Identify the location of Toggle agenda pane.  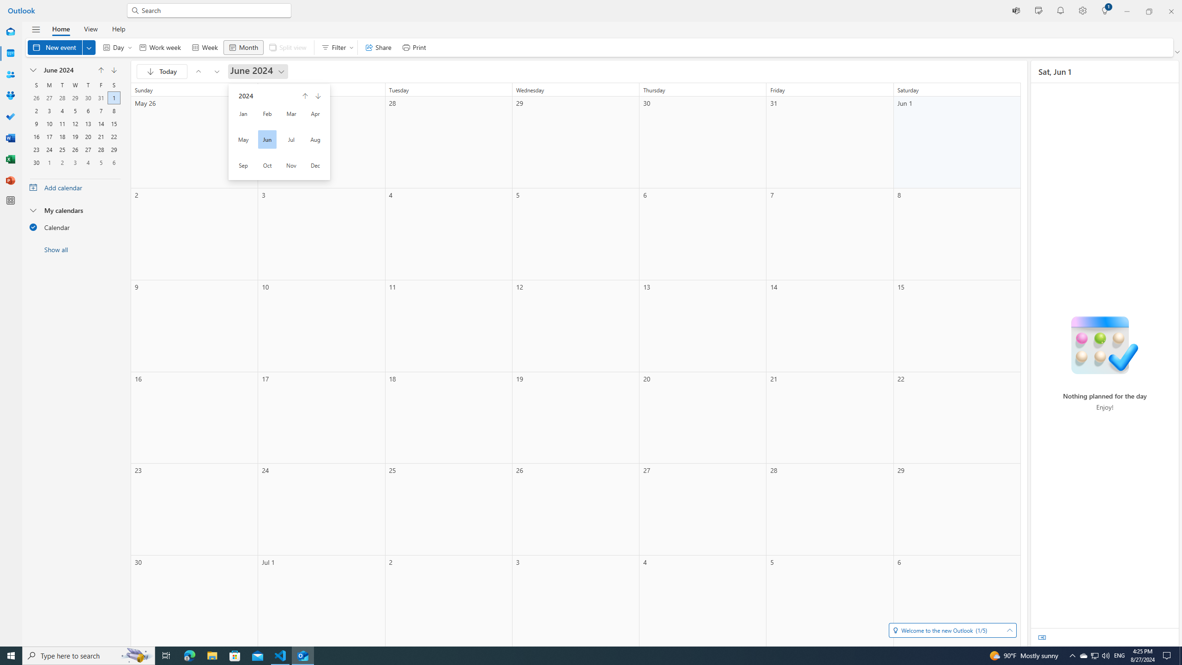
(1042, 637).